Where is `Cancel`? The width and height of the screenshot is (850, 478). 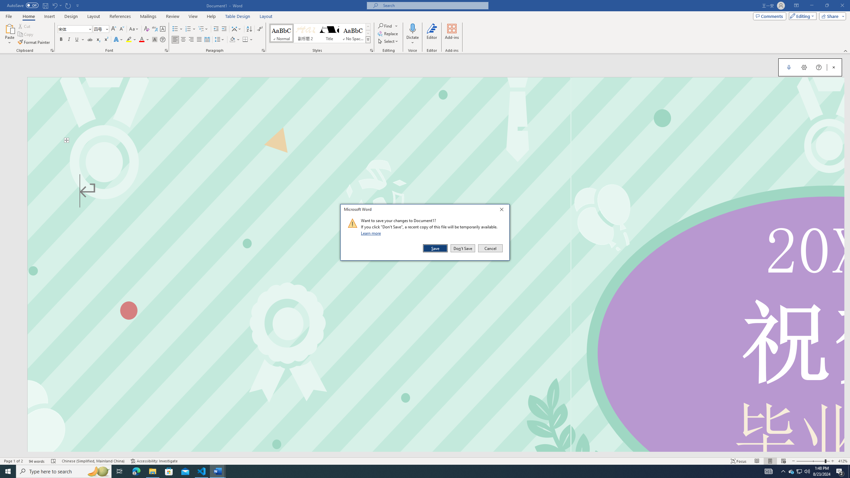
Cancel is located at coordinates (490, 248).